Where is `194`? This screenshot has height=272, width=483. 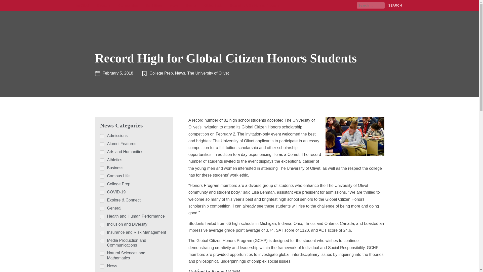
194 is located at coordinates (102, 200).